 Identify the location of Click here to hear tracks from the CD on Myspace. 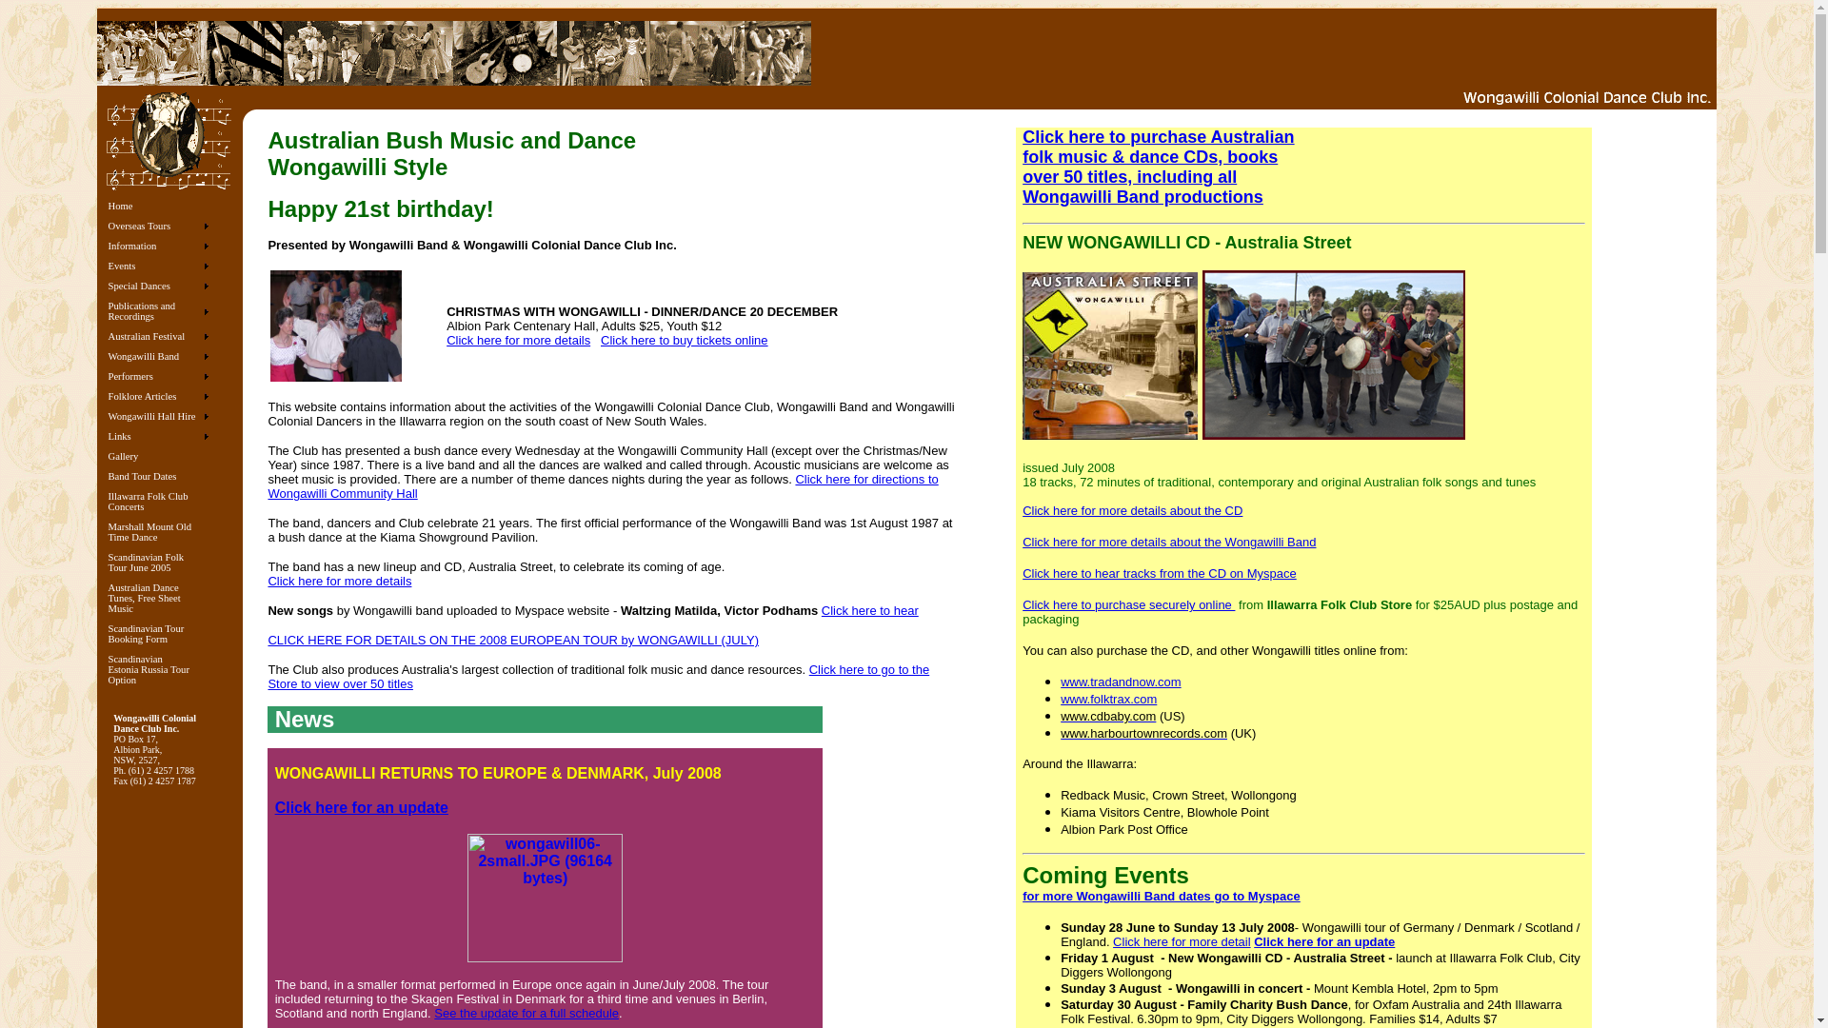
(1160, 573).